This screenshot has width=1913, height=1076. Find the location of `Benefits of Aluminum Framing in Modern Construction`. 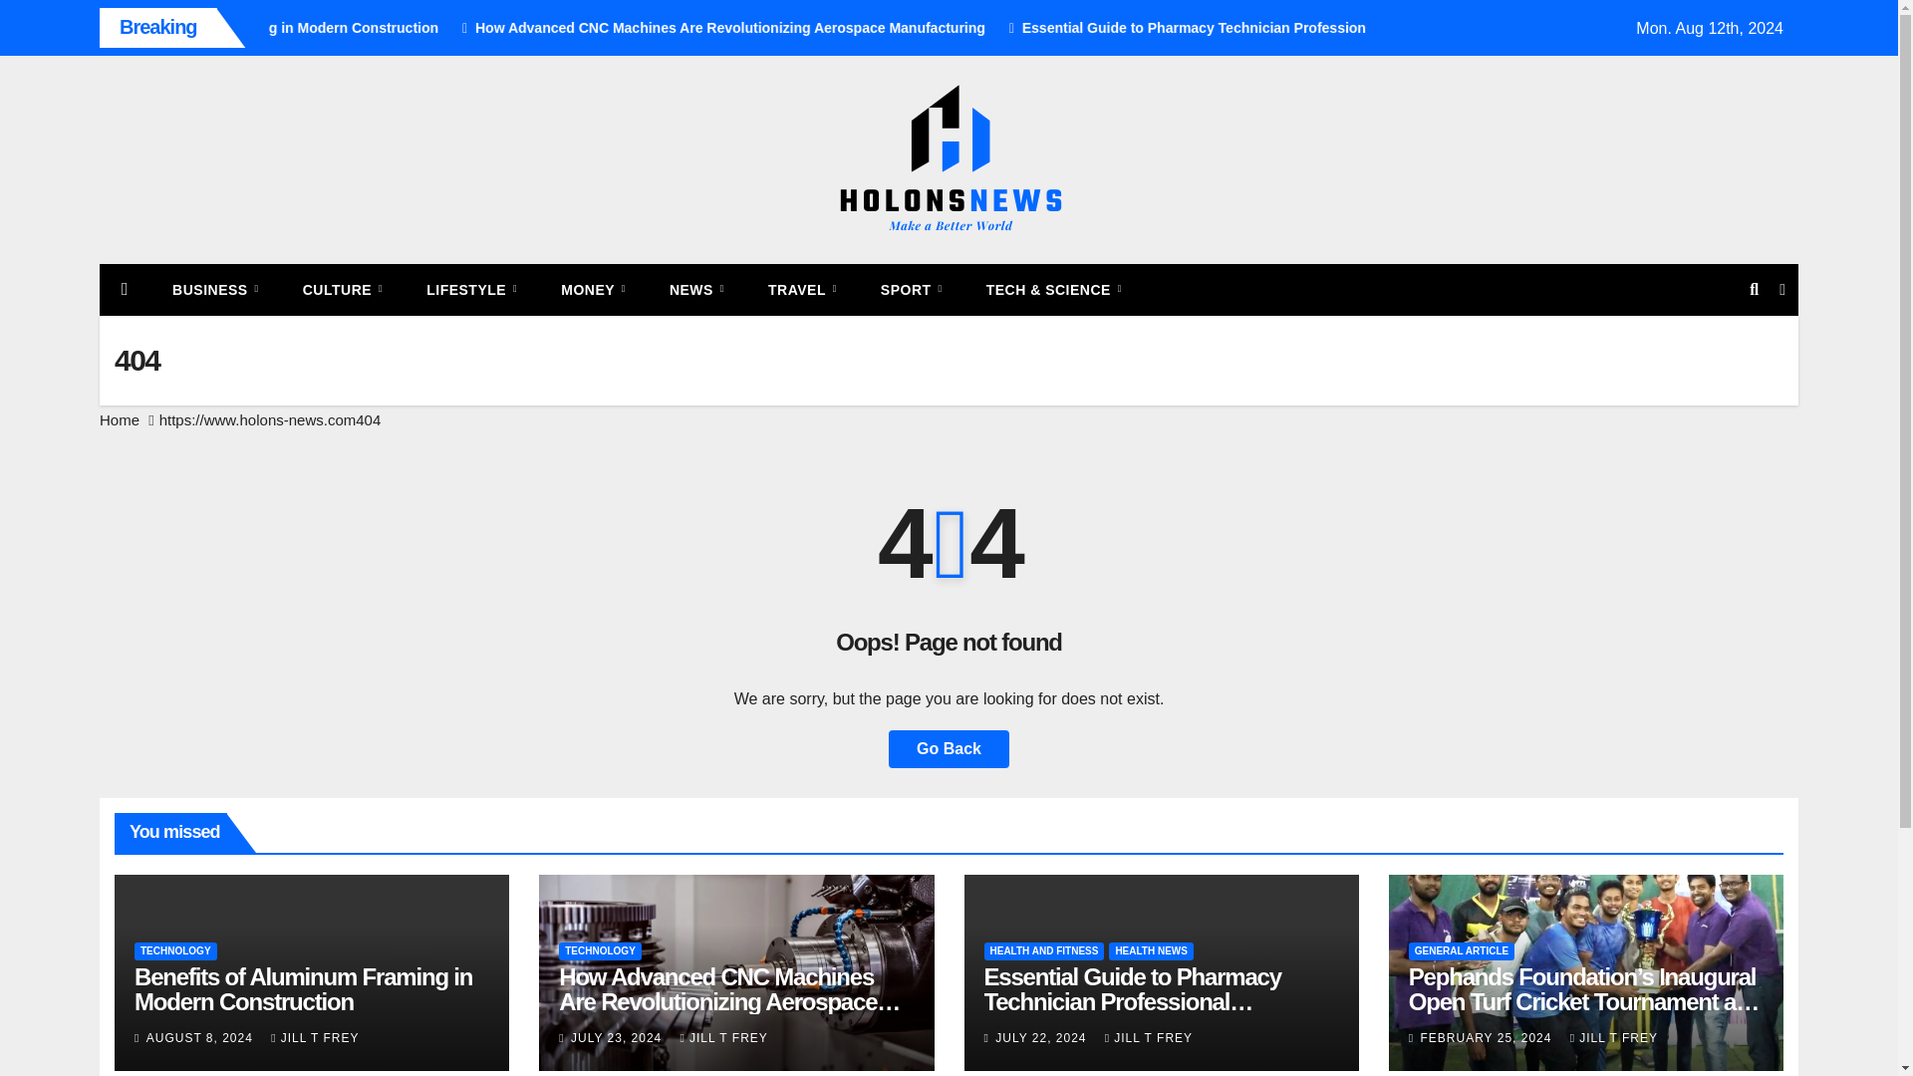

Benefits of Aluminum Framing in Modern Construction is located at coordinates (463, 28).